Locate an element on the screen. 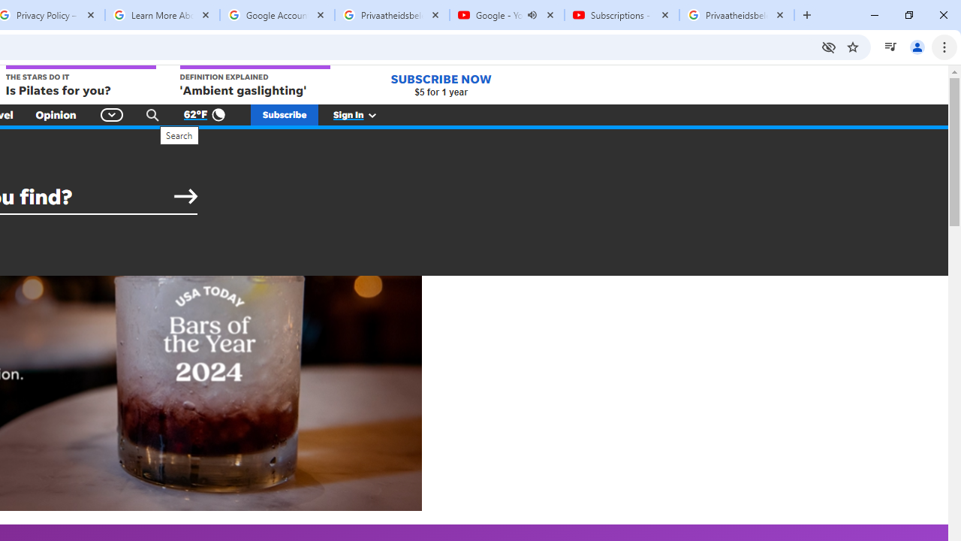  Sign In is located at coordinates (363, 114).